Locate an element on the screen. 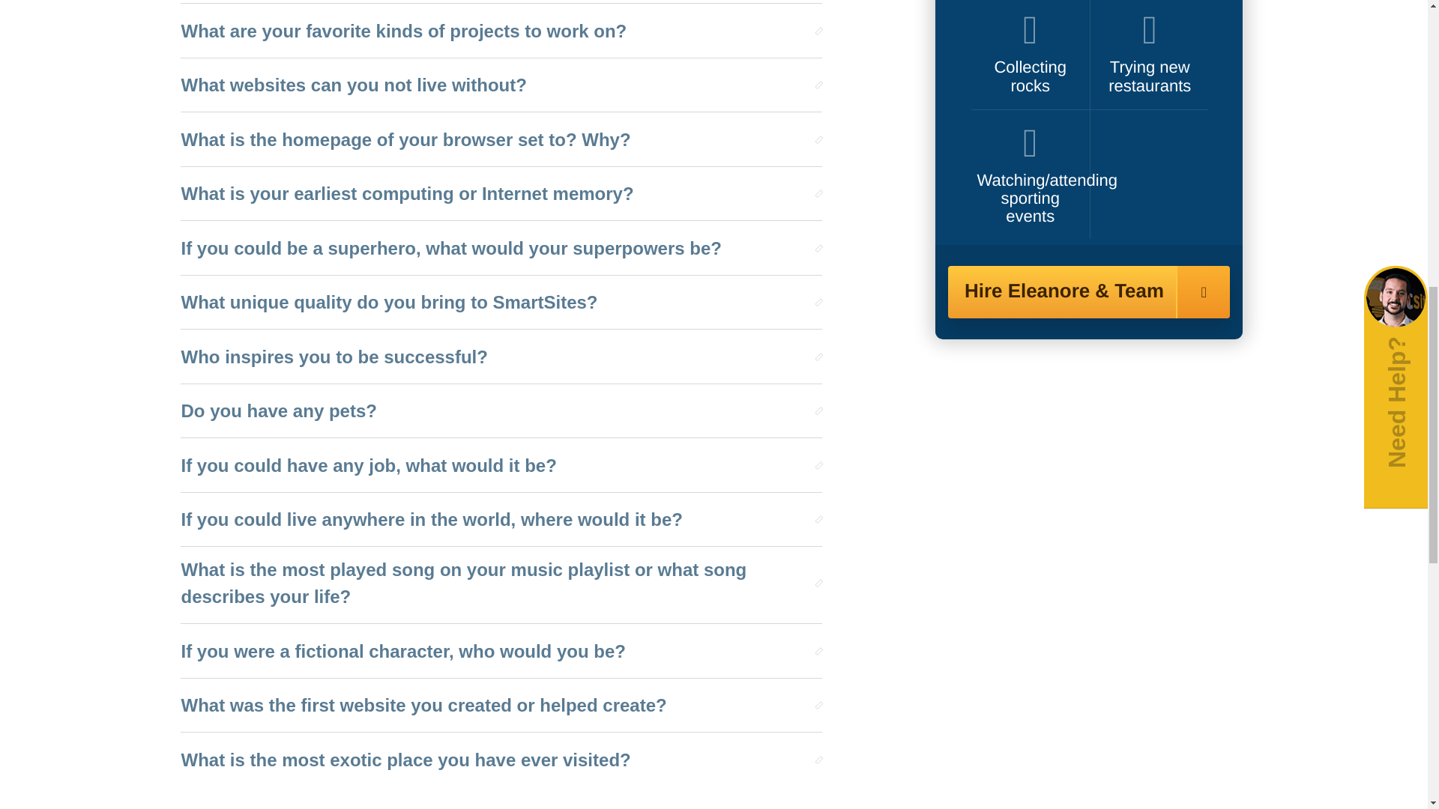  Do you have any pets? is located at coordinates (495, 411).